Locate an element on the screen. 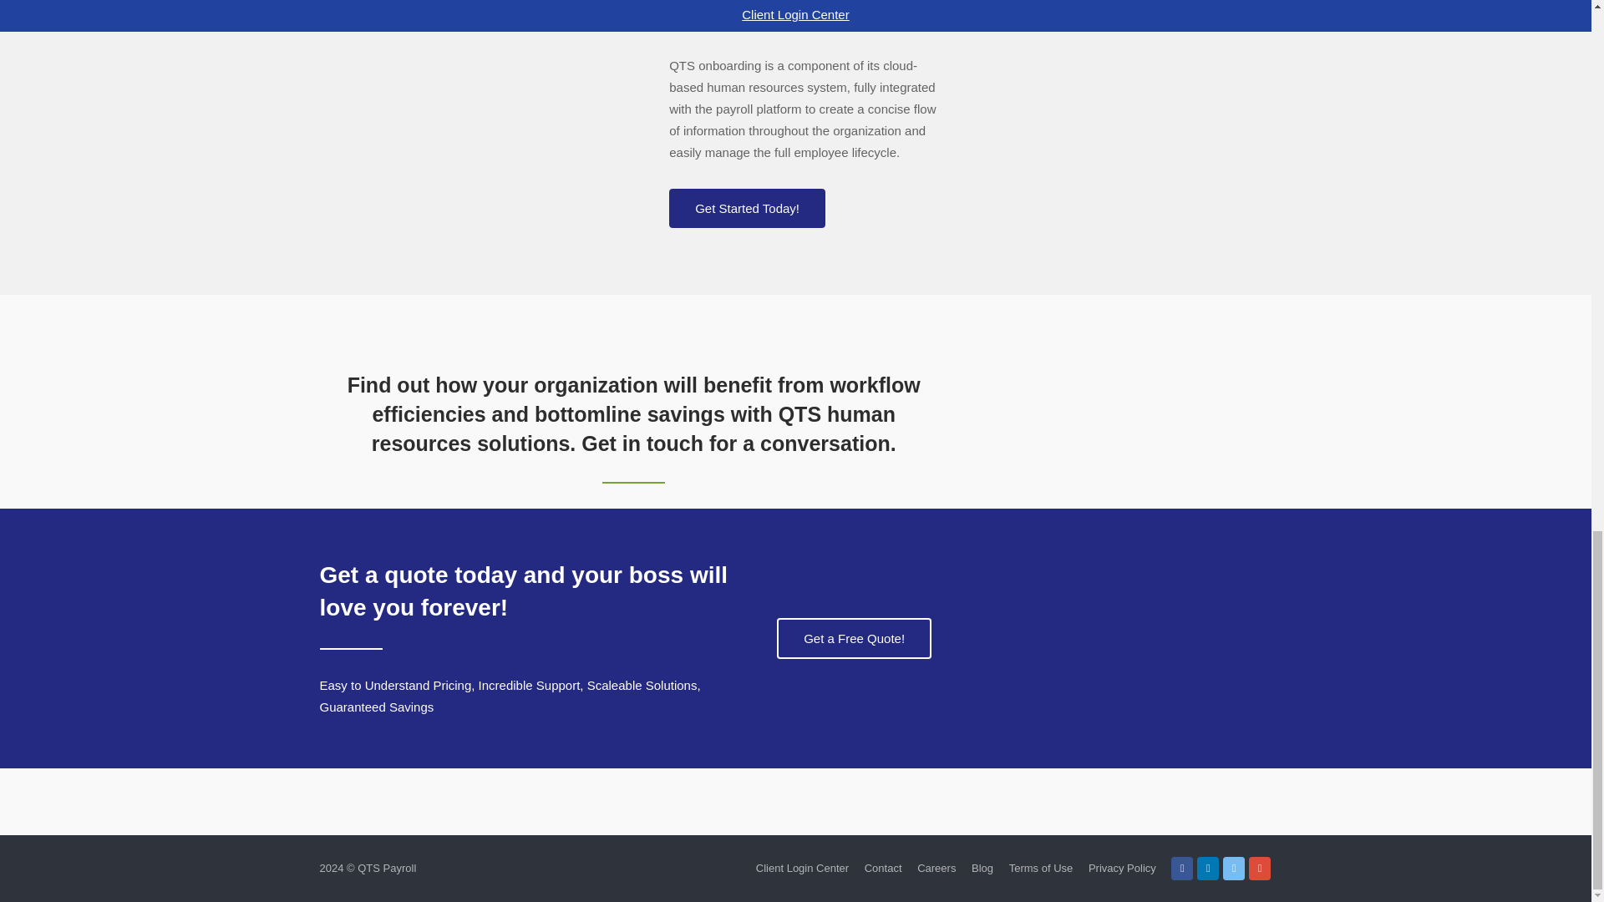  Contact is located at coordinates (882, 868).